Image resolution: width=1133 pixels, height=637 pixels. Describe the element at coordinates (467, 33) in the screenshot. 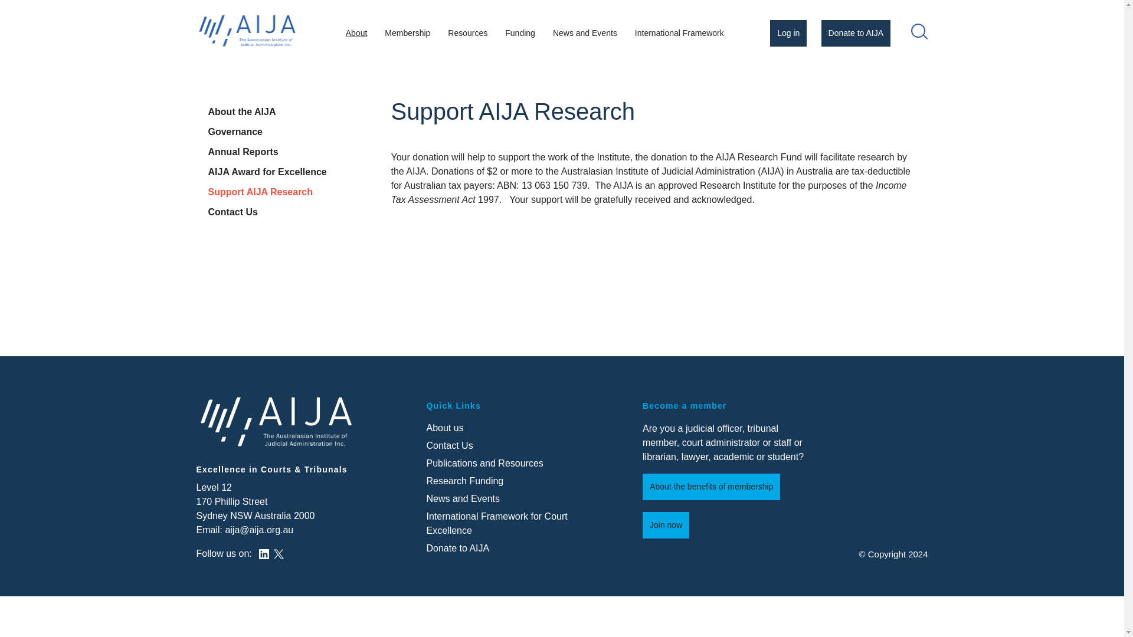

I see `Resources` at that location.